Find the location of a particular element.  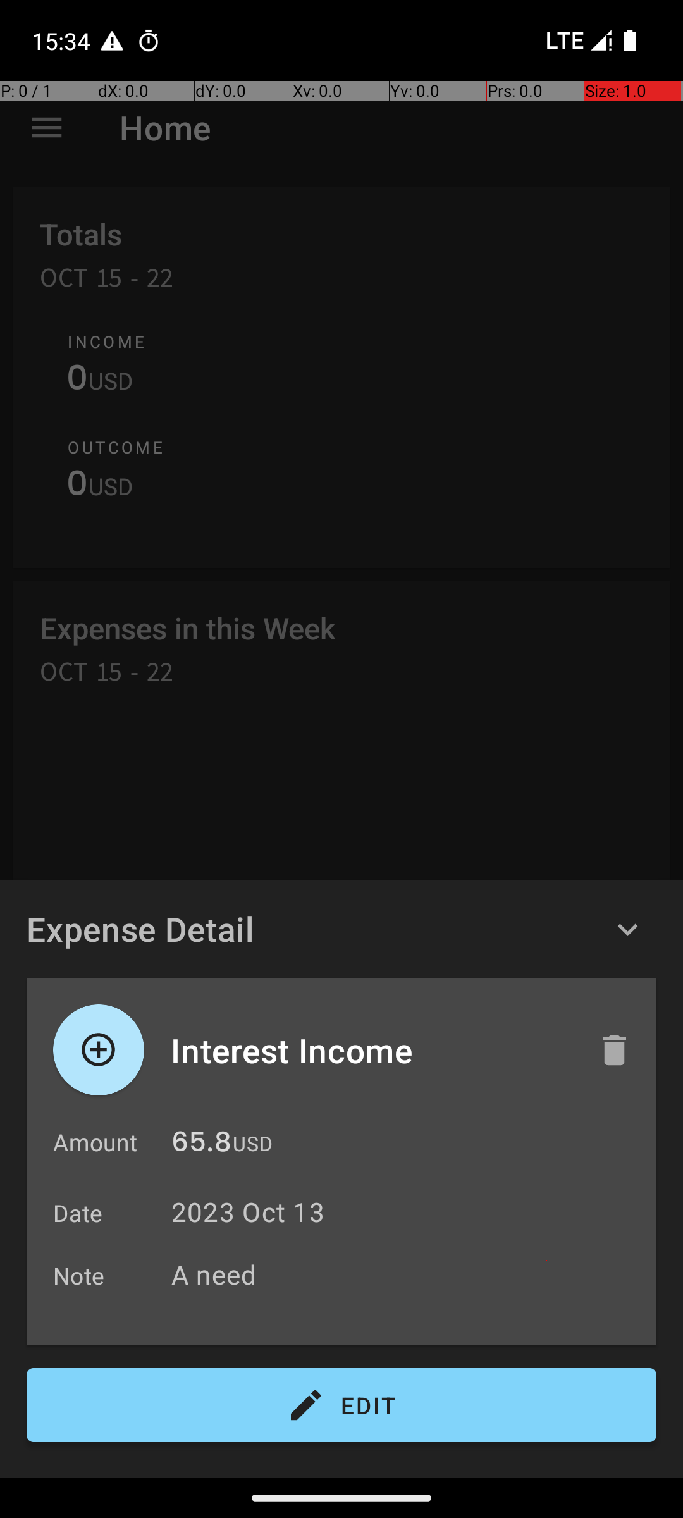

A need is located at coordinates (407, 1274).